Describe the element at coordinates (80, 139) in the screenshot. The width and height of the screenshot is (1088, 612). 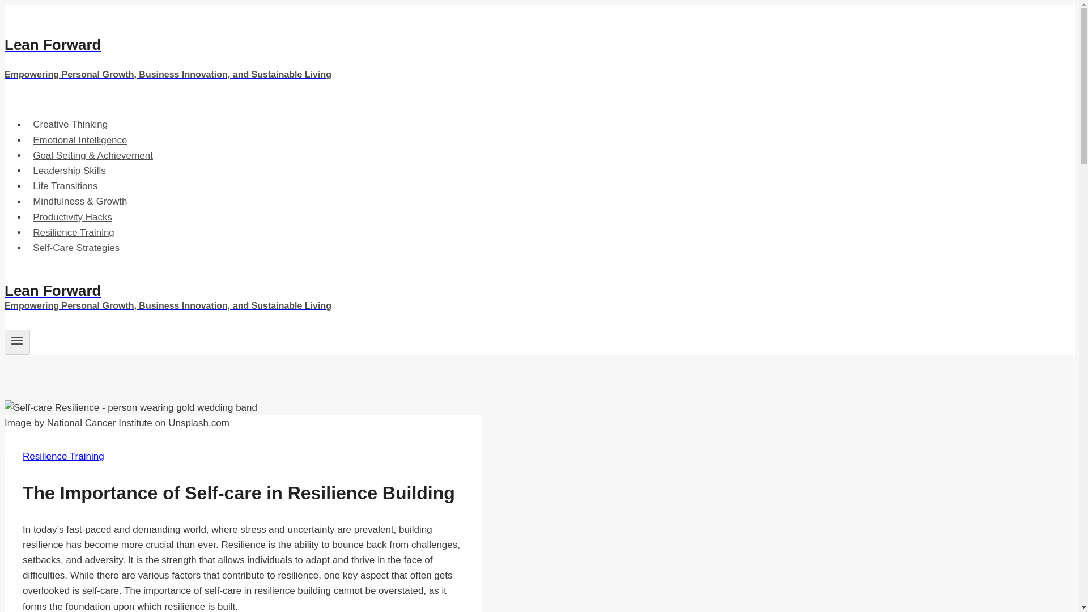
I see `Emotional Intelligence` at that location.